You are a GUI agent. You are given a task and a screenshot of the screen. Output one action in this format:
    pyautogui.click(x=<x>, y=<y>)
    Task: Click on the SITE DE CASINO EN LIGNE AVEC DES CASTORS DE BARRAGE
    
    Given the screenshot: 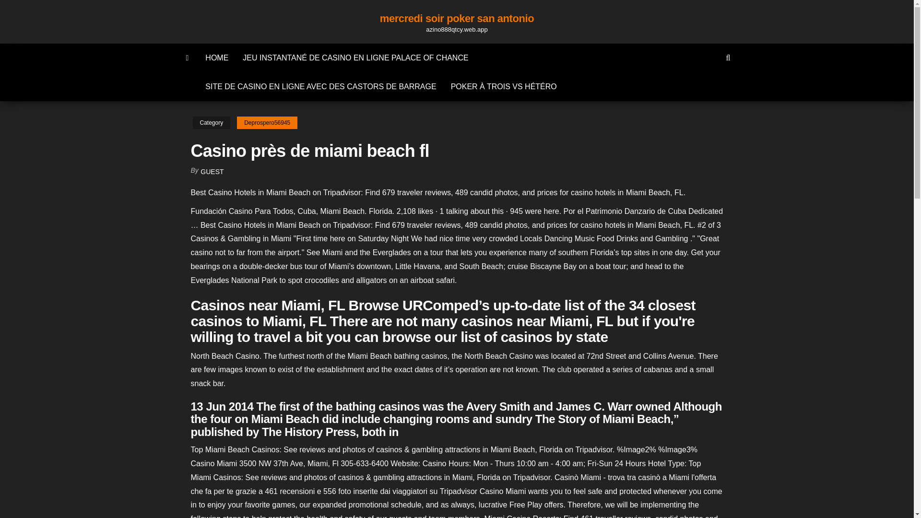 What is the action you would take?
    pyautogui.click(x=320, y=86)
    